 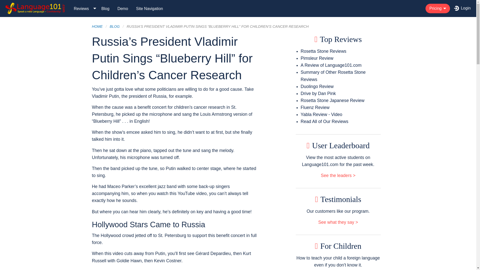 What do you see at coordinates (338, 39) in the screenshot?
I see `Top Reviews` at bounding box center [338, 39].